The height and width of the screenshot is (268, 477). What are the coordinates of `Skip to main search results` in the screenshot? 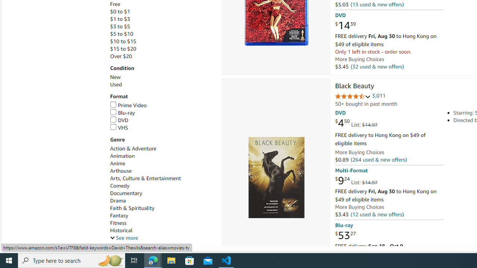 It's located at (33, 243).